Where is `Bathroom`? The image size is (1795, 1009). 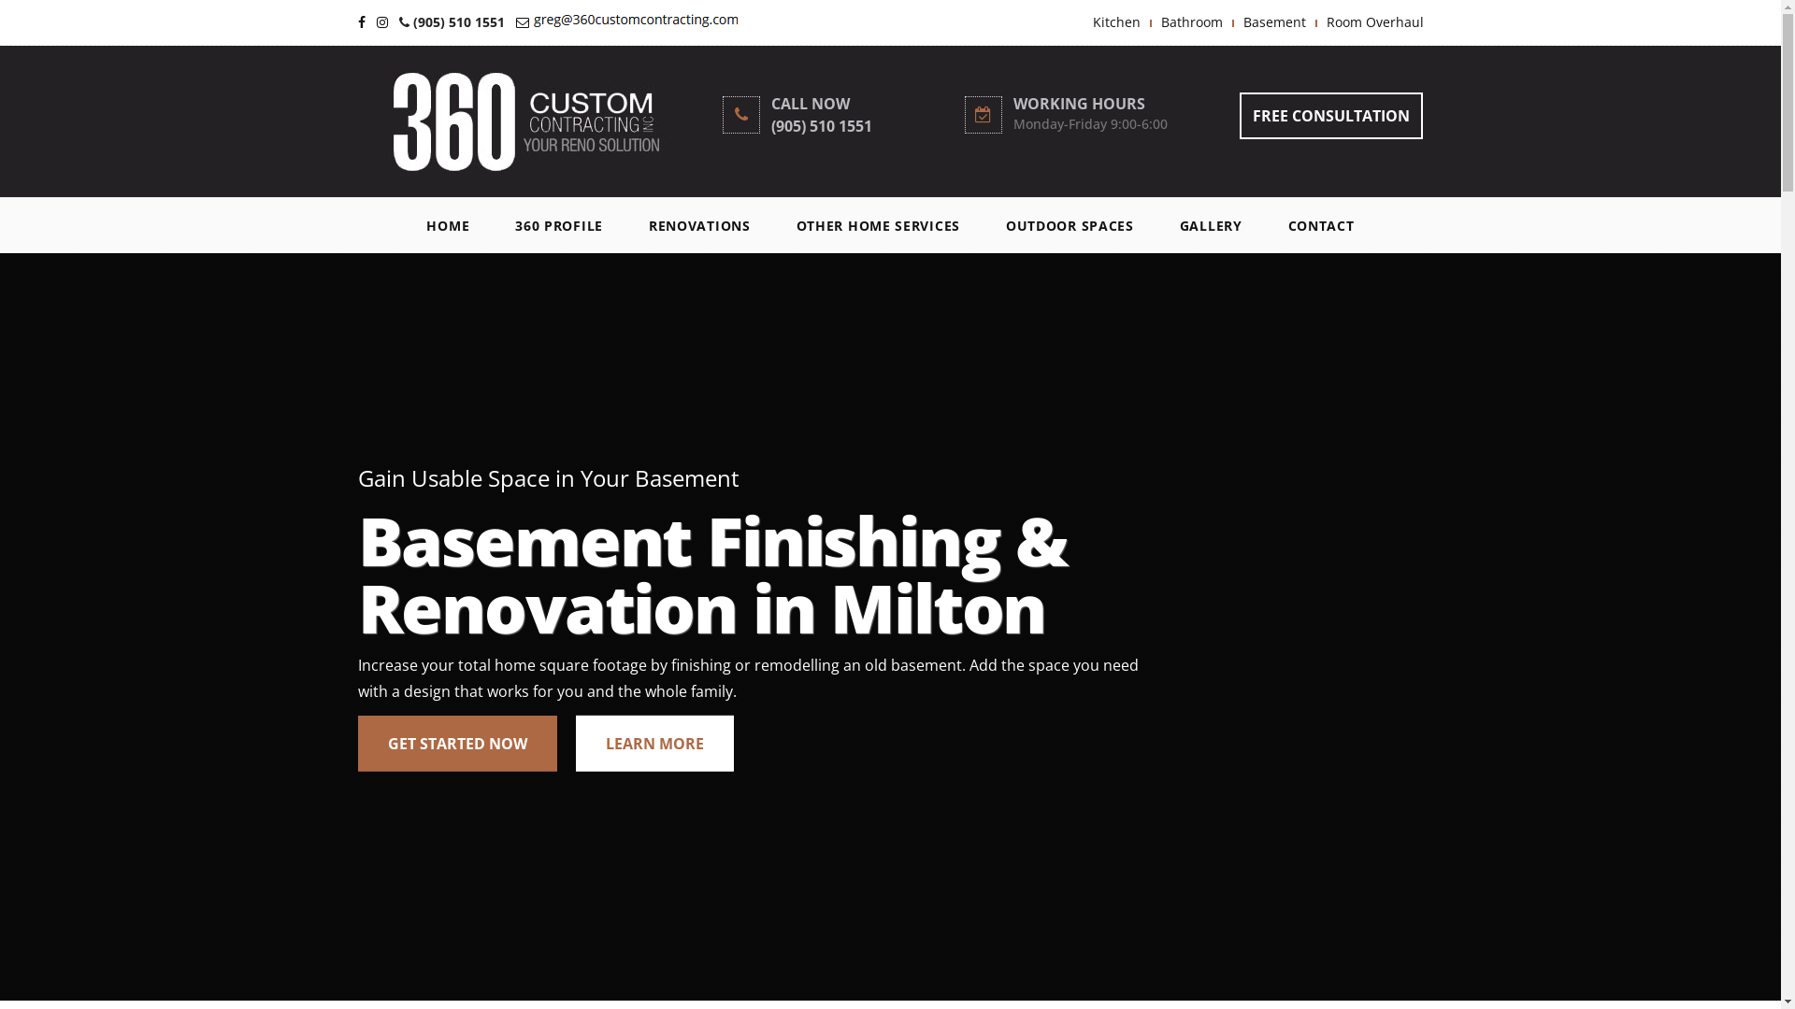
Bathroom is located at coordinates (1192, 22).